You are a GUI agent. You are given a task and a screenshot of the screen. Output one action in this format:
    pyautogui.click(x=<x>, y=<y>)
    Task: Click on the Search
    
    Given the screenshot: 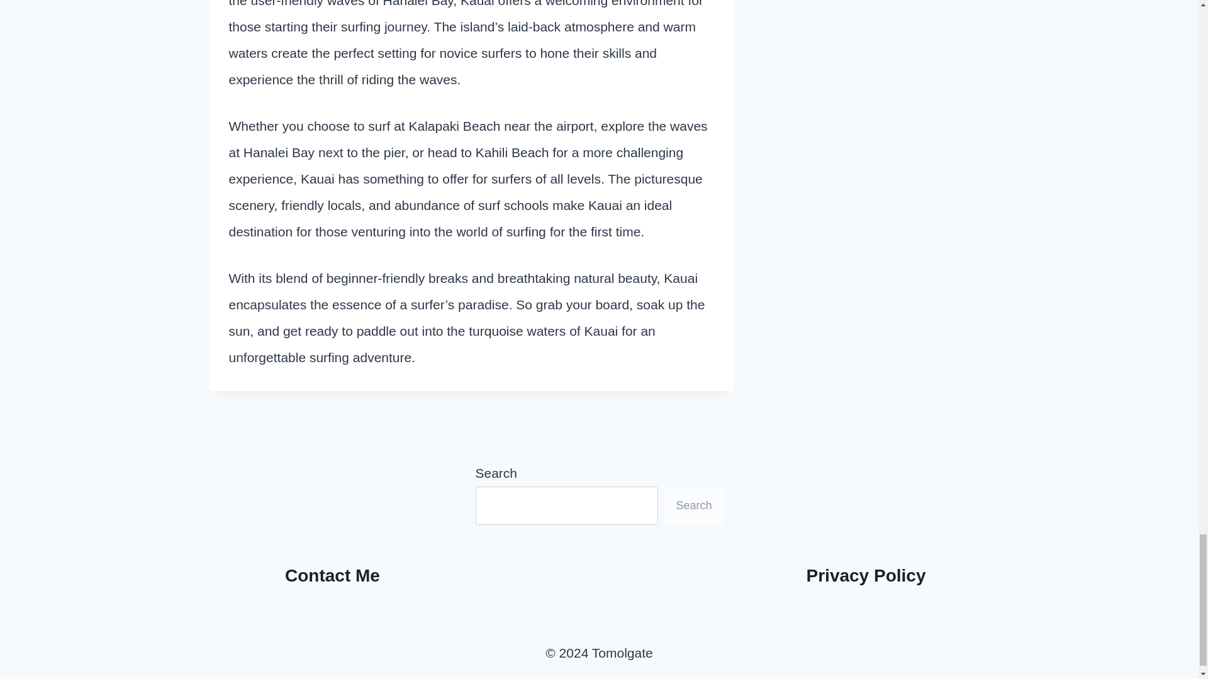 What is the action you would take?
    pyautogui.click(x=693, y=505)
    